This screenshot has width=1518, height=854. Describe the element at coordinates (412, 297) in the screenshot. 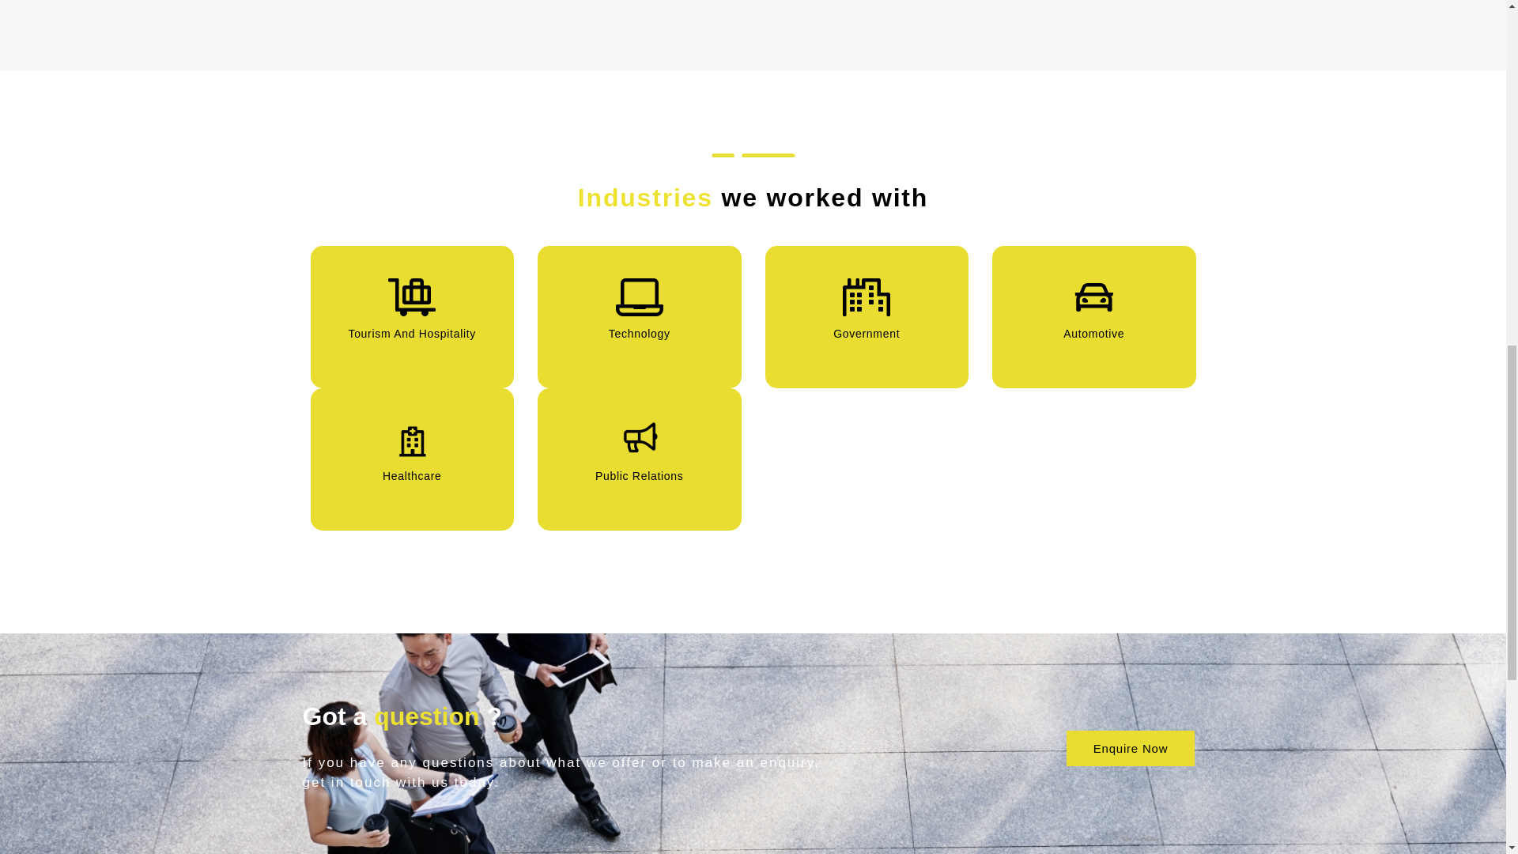

I see `Tourism and Hospitality` at that location.